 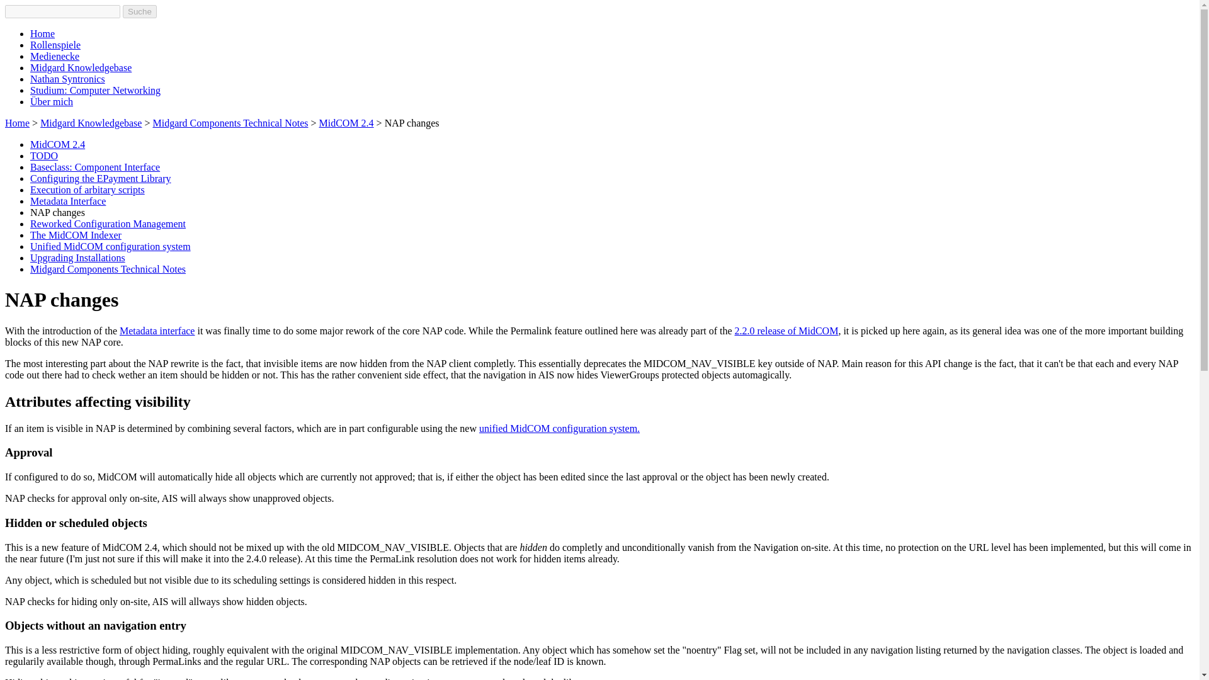 What do you see at coordinates (16, 123) in the screenshot?
I see `Home` at bounding box center [16, 123].